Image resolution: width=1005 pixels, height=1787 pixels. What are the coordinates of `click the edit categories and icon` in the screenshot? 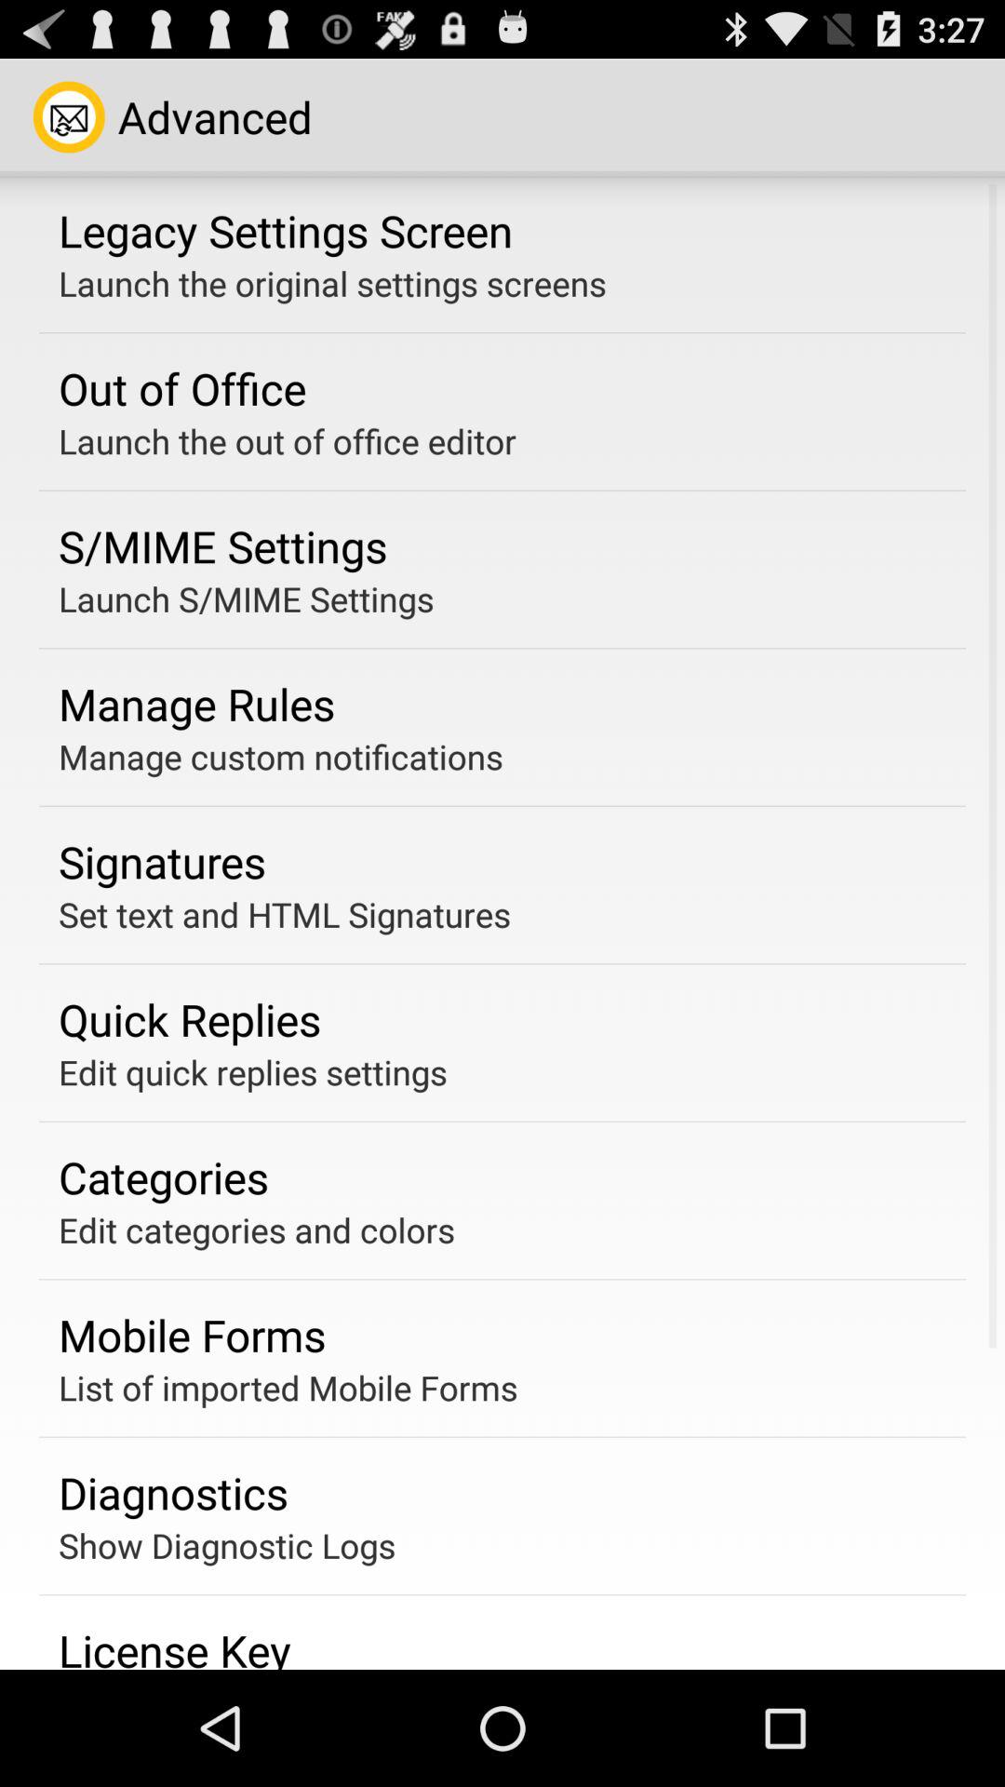 It's located at (257, 1229).